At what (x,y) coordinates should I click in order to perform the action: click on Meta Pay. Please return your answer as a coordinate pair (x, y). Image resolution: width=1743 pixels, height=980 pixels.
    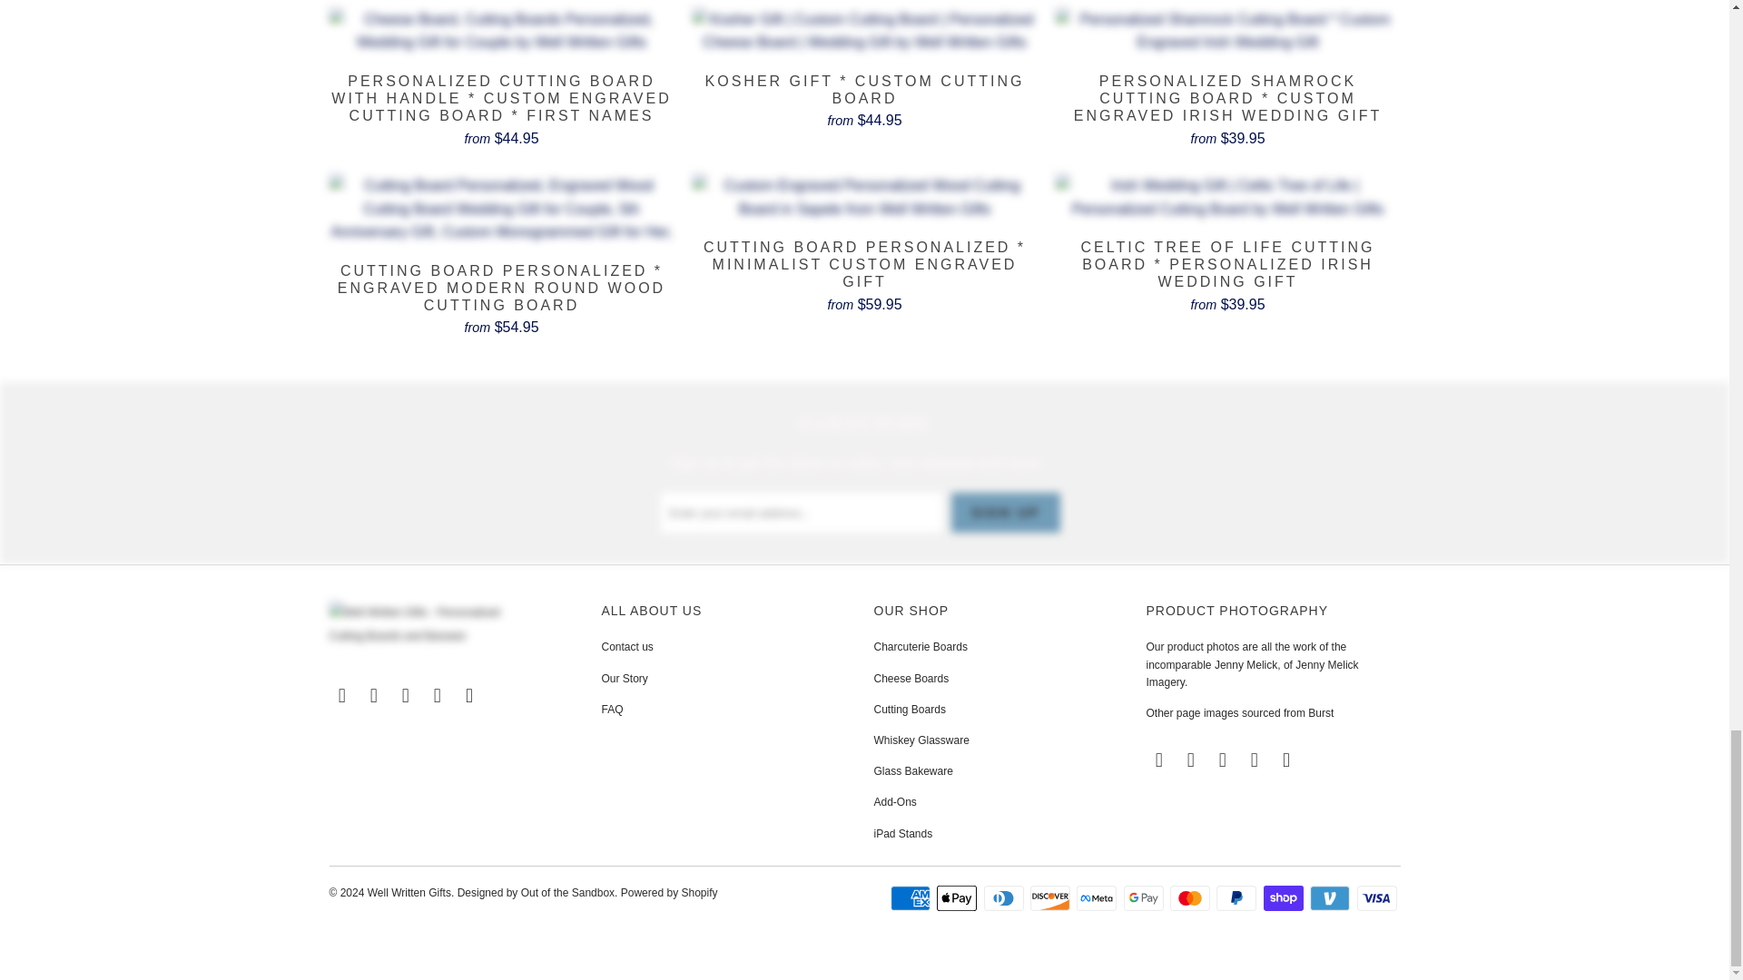
    Looking at the image, I should click on (1098, 898).